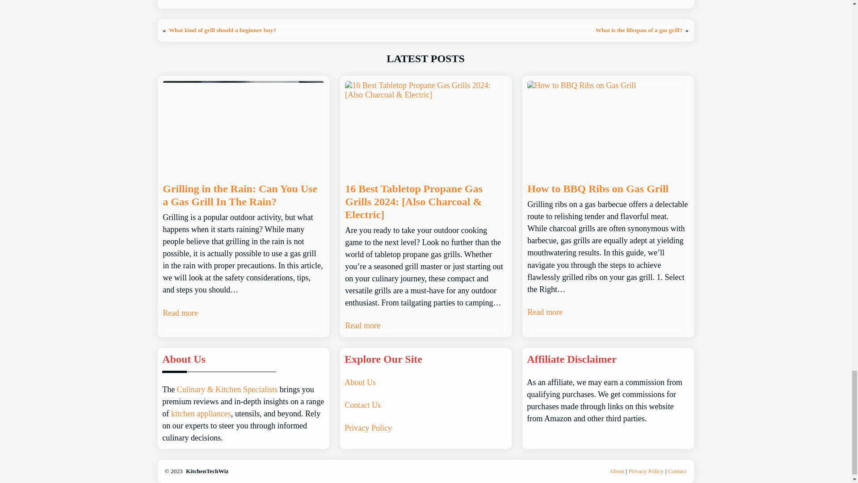 The height and width of the screenshot is (483, 858). I want to click on What kind of grill should a beginner buy?, so click(223, 30).